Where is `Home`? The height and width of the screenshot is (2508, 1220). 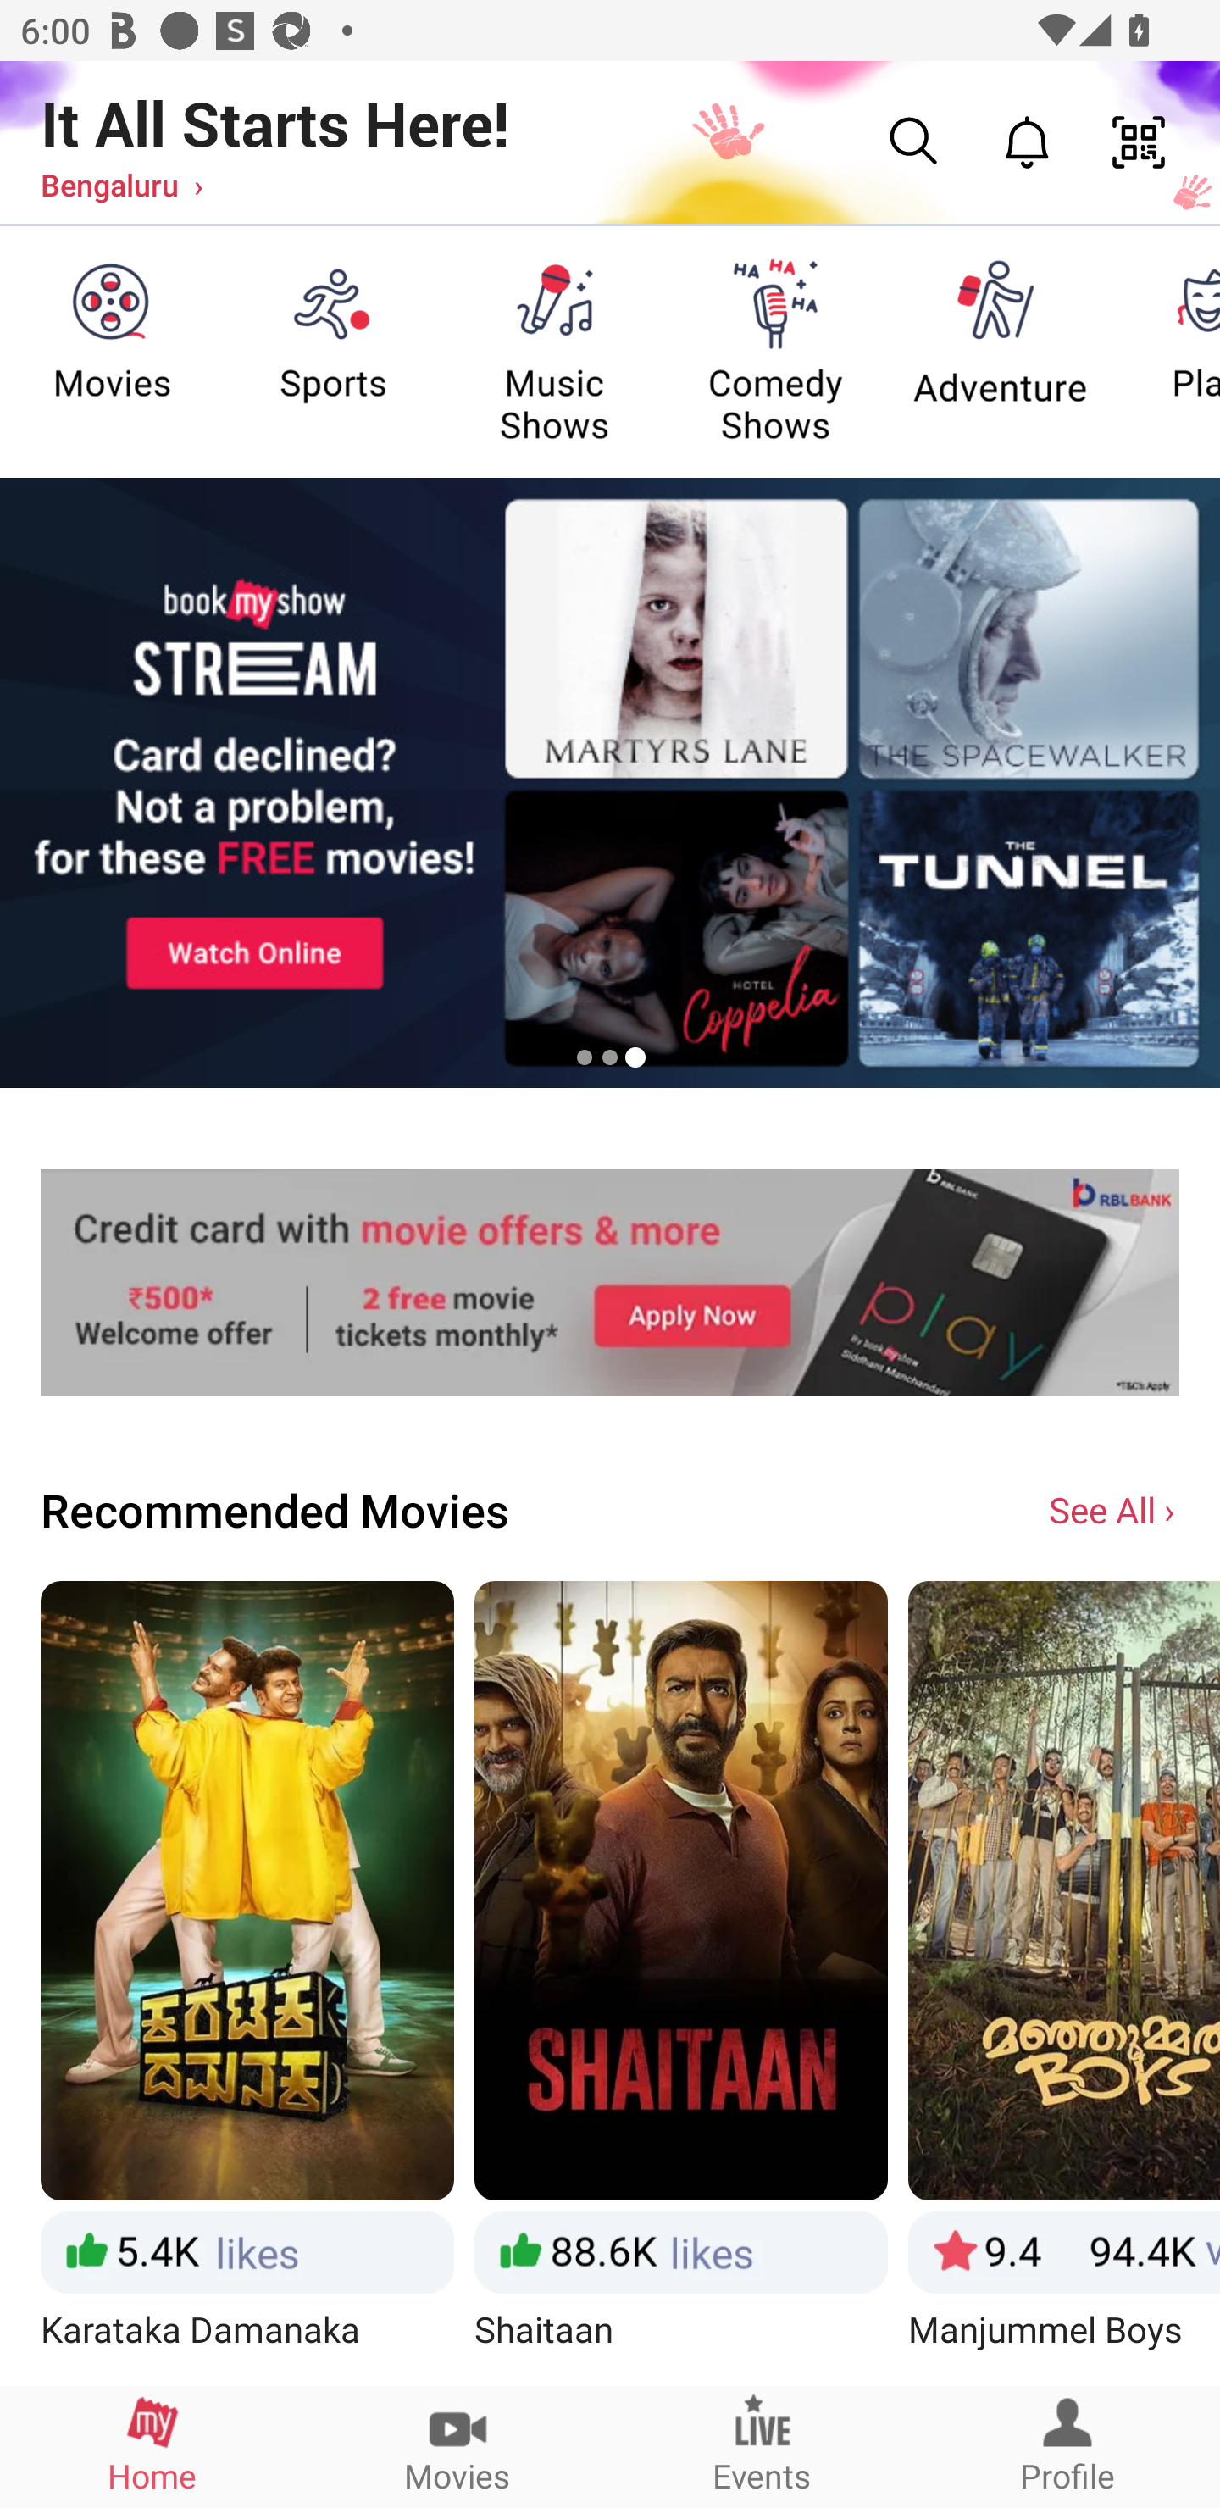
Home is located at coordinates (152, 2446).